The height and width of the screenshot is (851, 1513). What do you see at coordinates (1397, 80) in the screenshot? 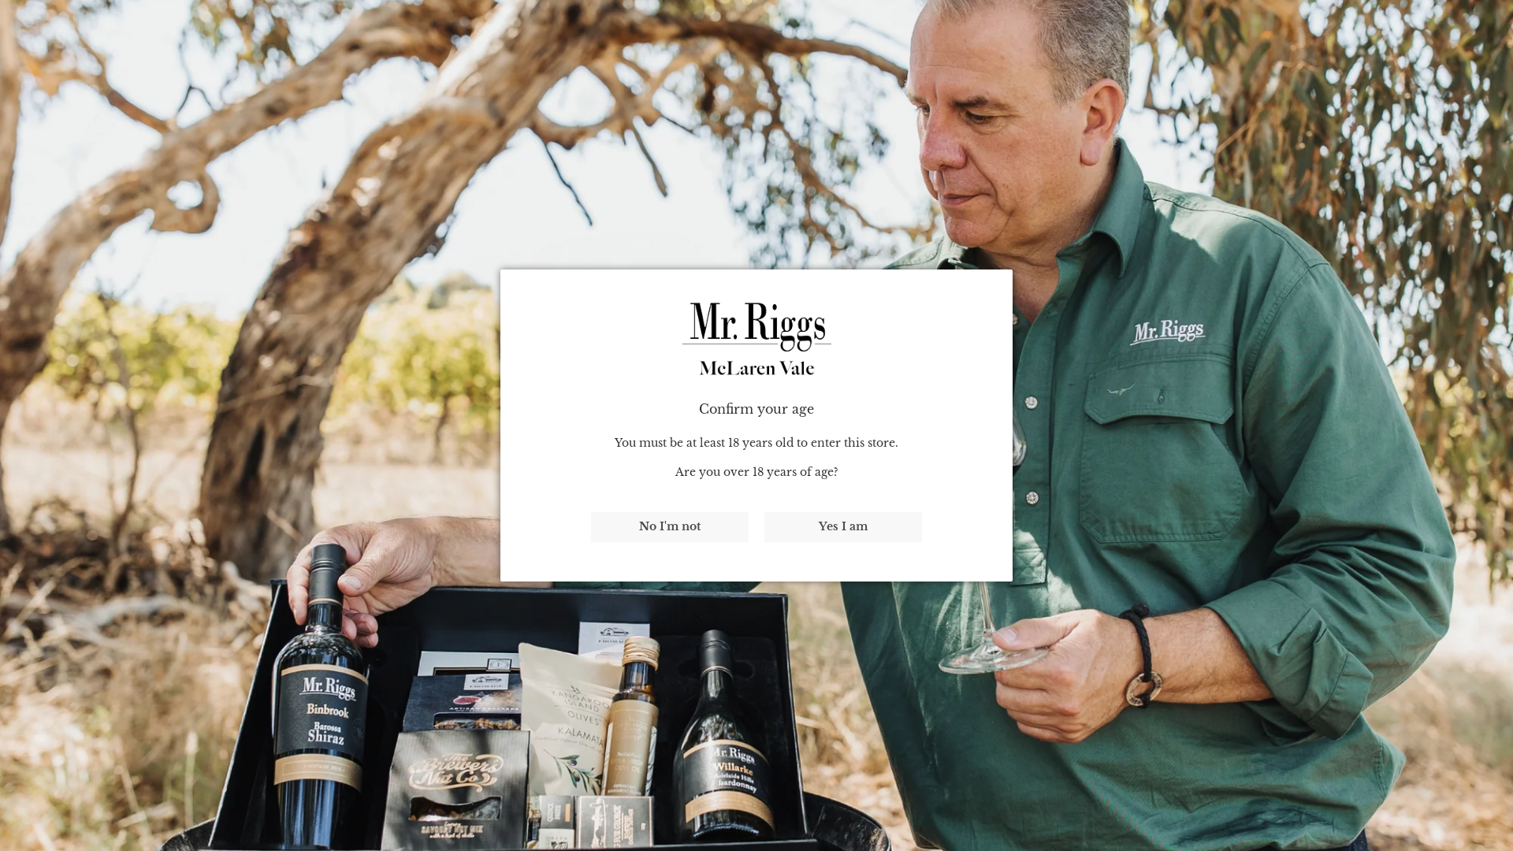
I see `Favs` at bounding box center [1397, 80].